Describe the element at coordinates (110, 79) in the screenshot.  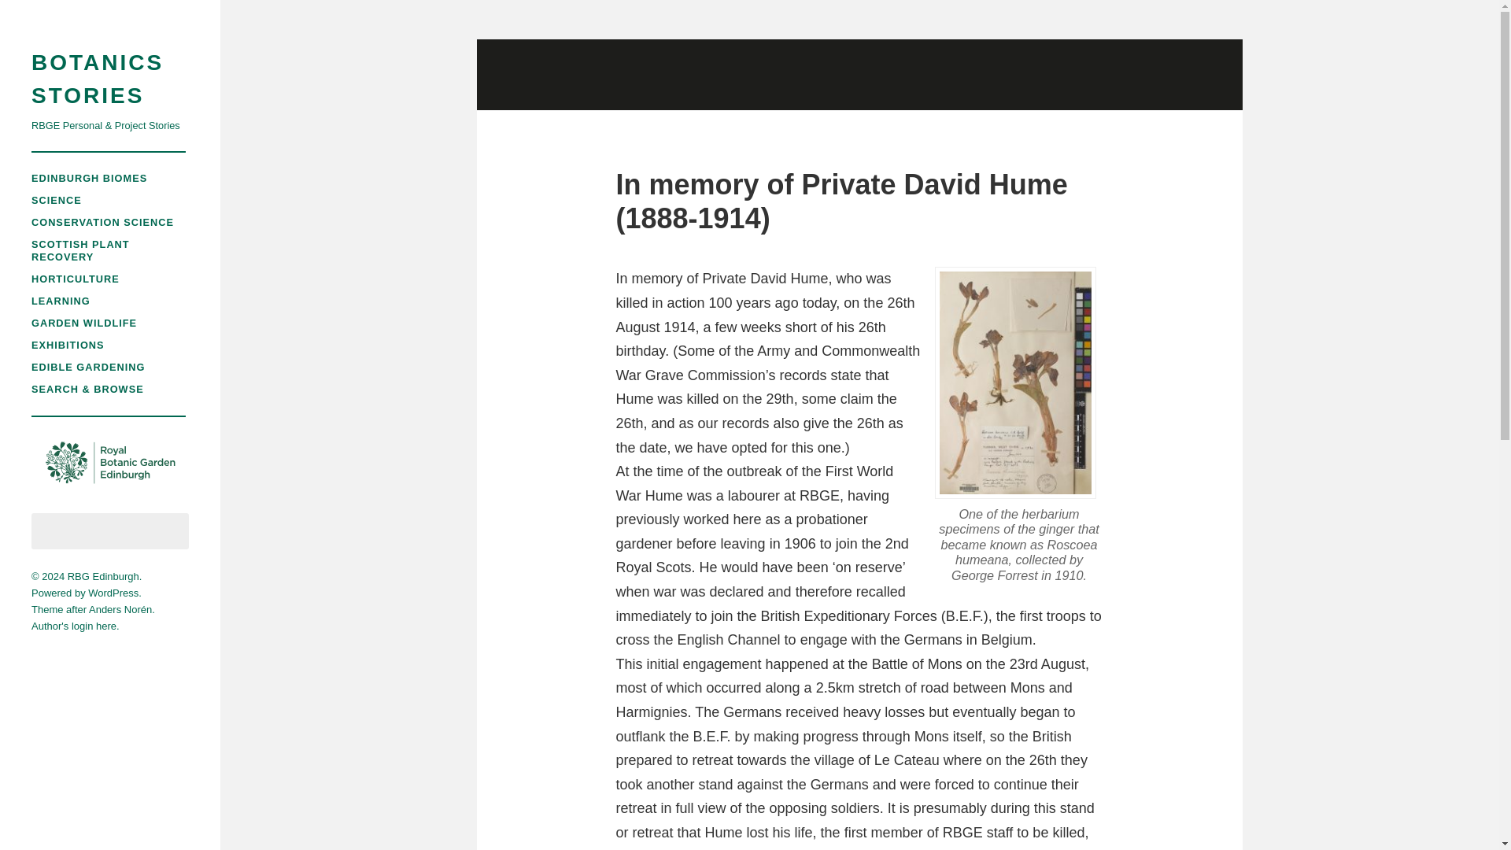
I see `BOTANICS STORIES` at that location.